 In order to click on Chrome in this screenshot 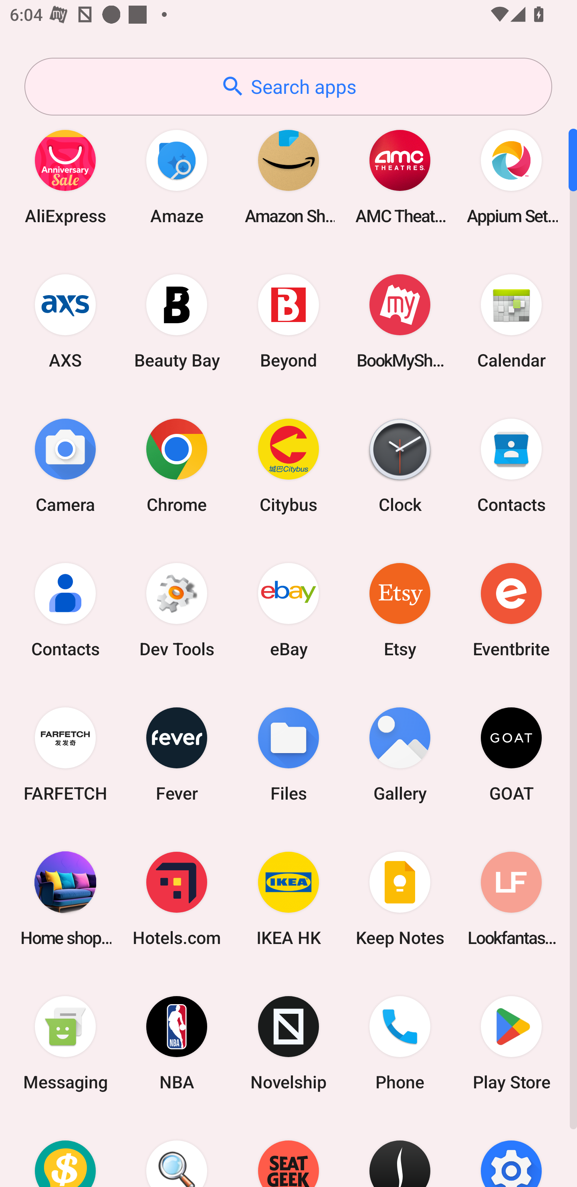, I will do `click(177, 465)`.